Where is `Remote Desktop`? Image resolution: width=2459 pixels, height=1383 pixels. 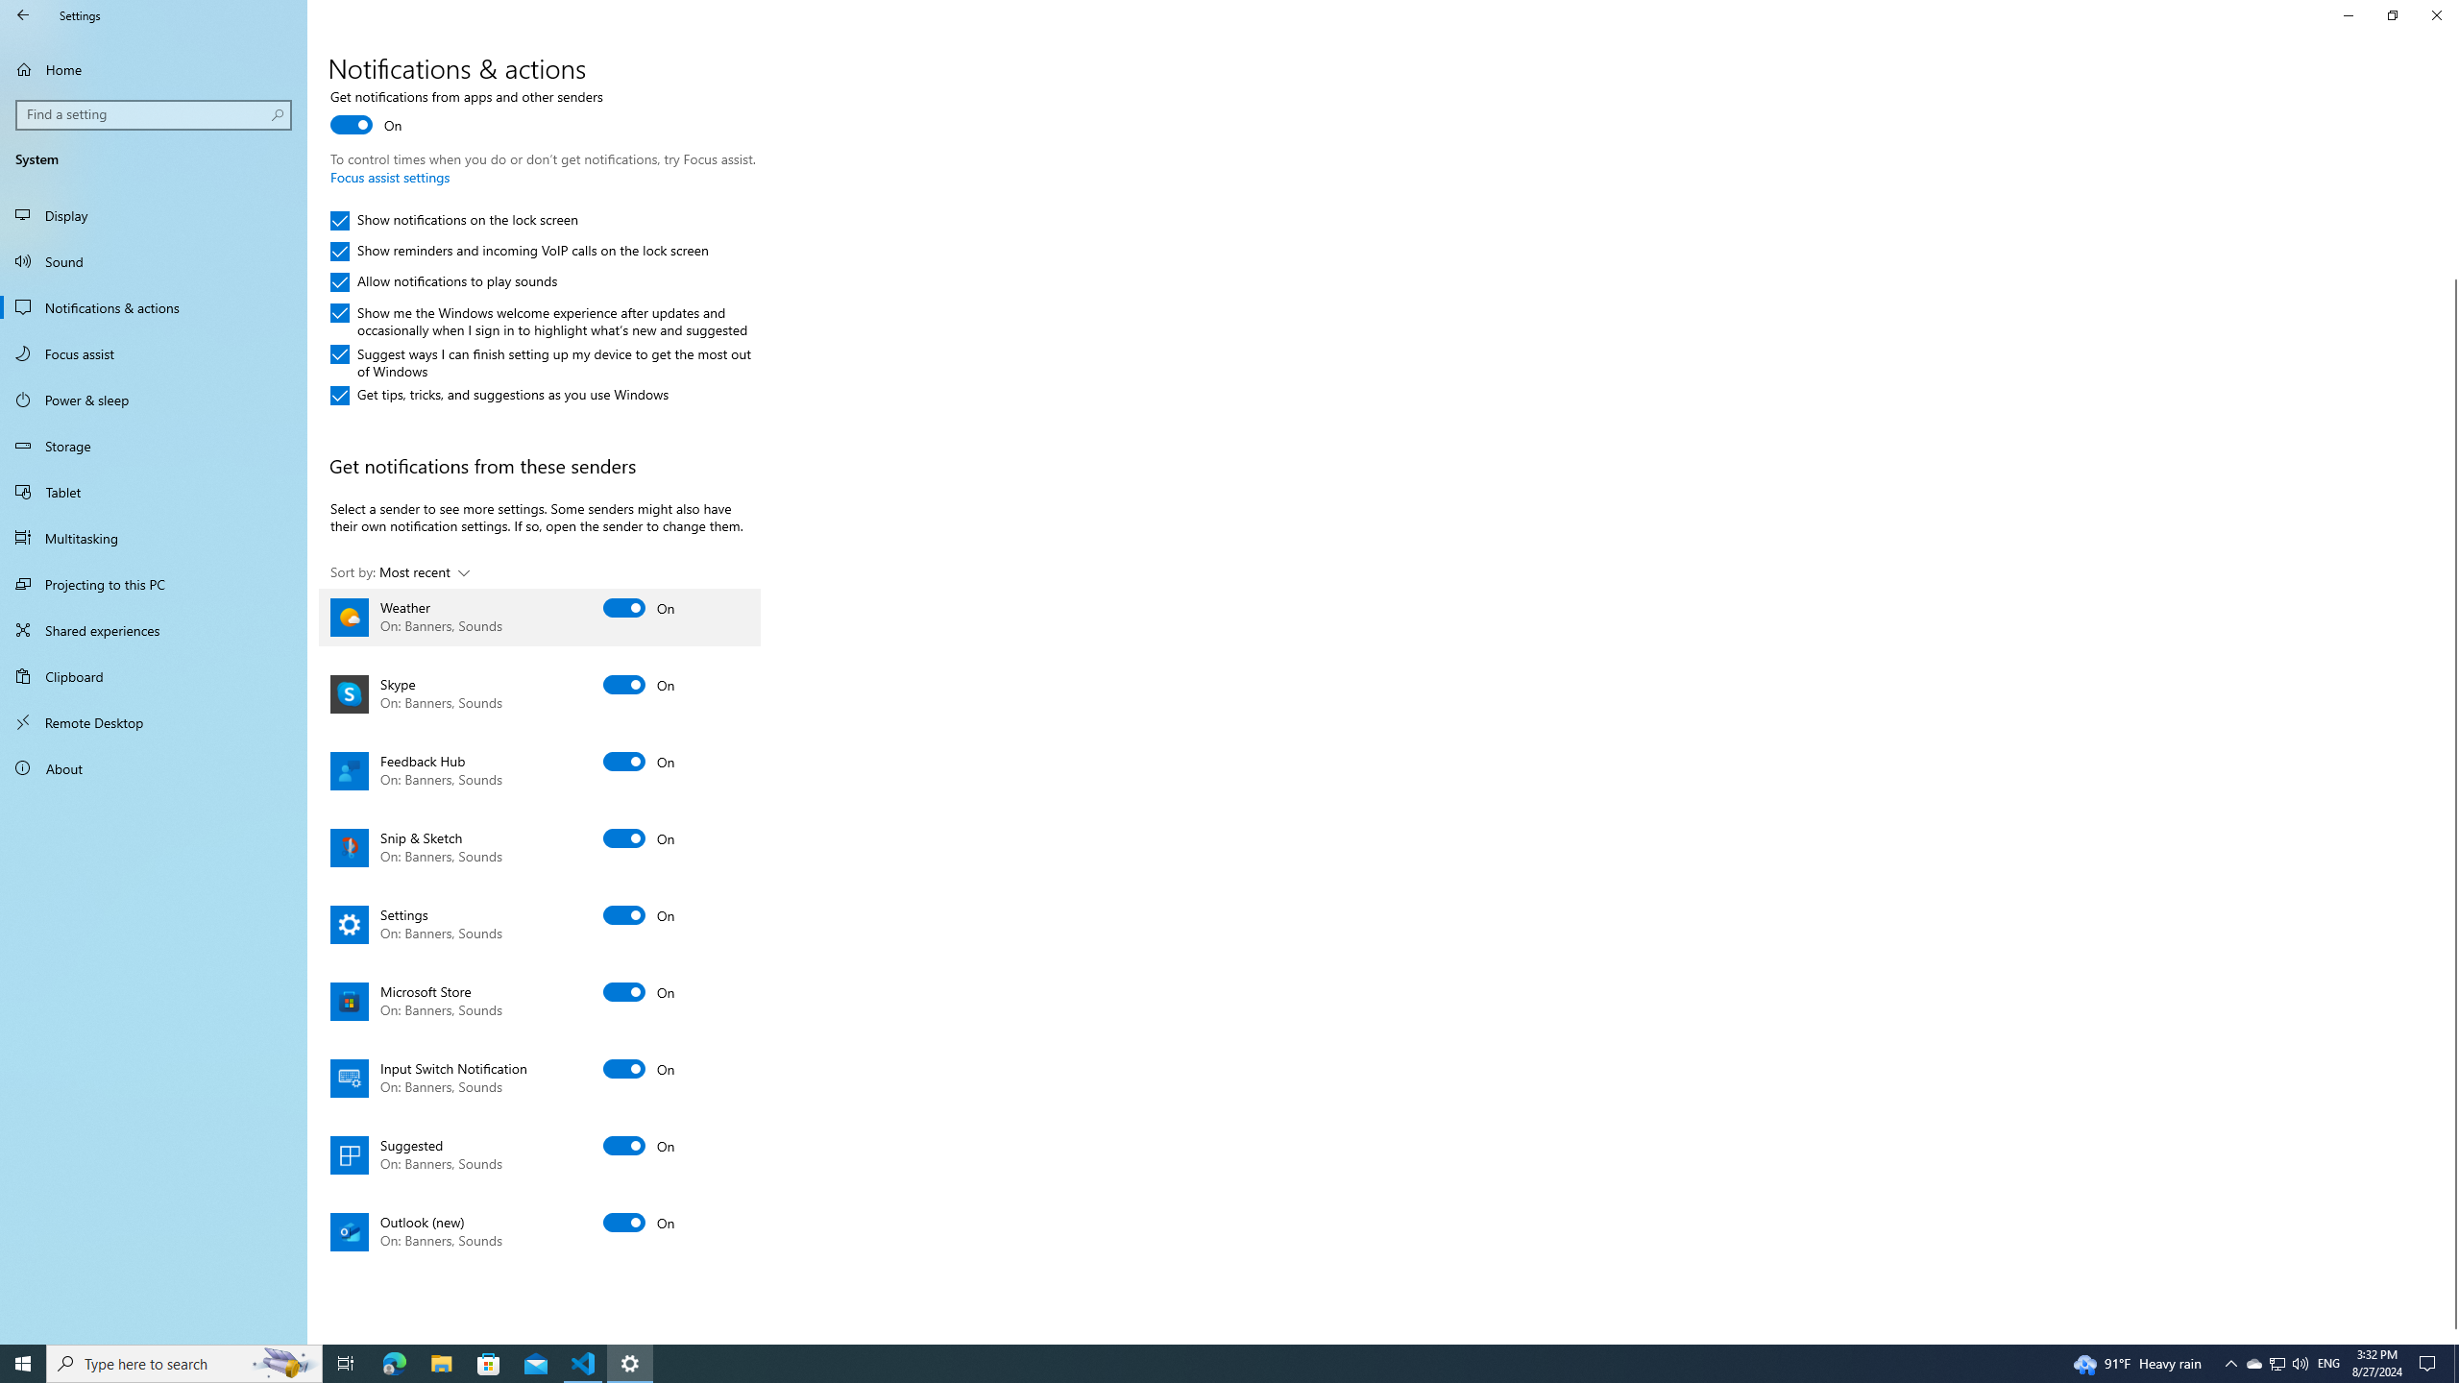 Remote Desktop is located at coordinates (154, 722).